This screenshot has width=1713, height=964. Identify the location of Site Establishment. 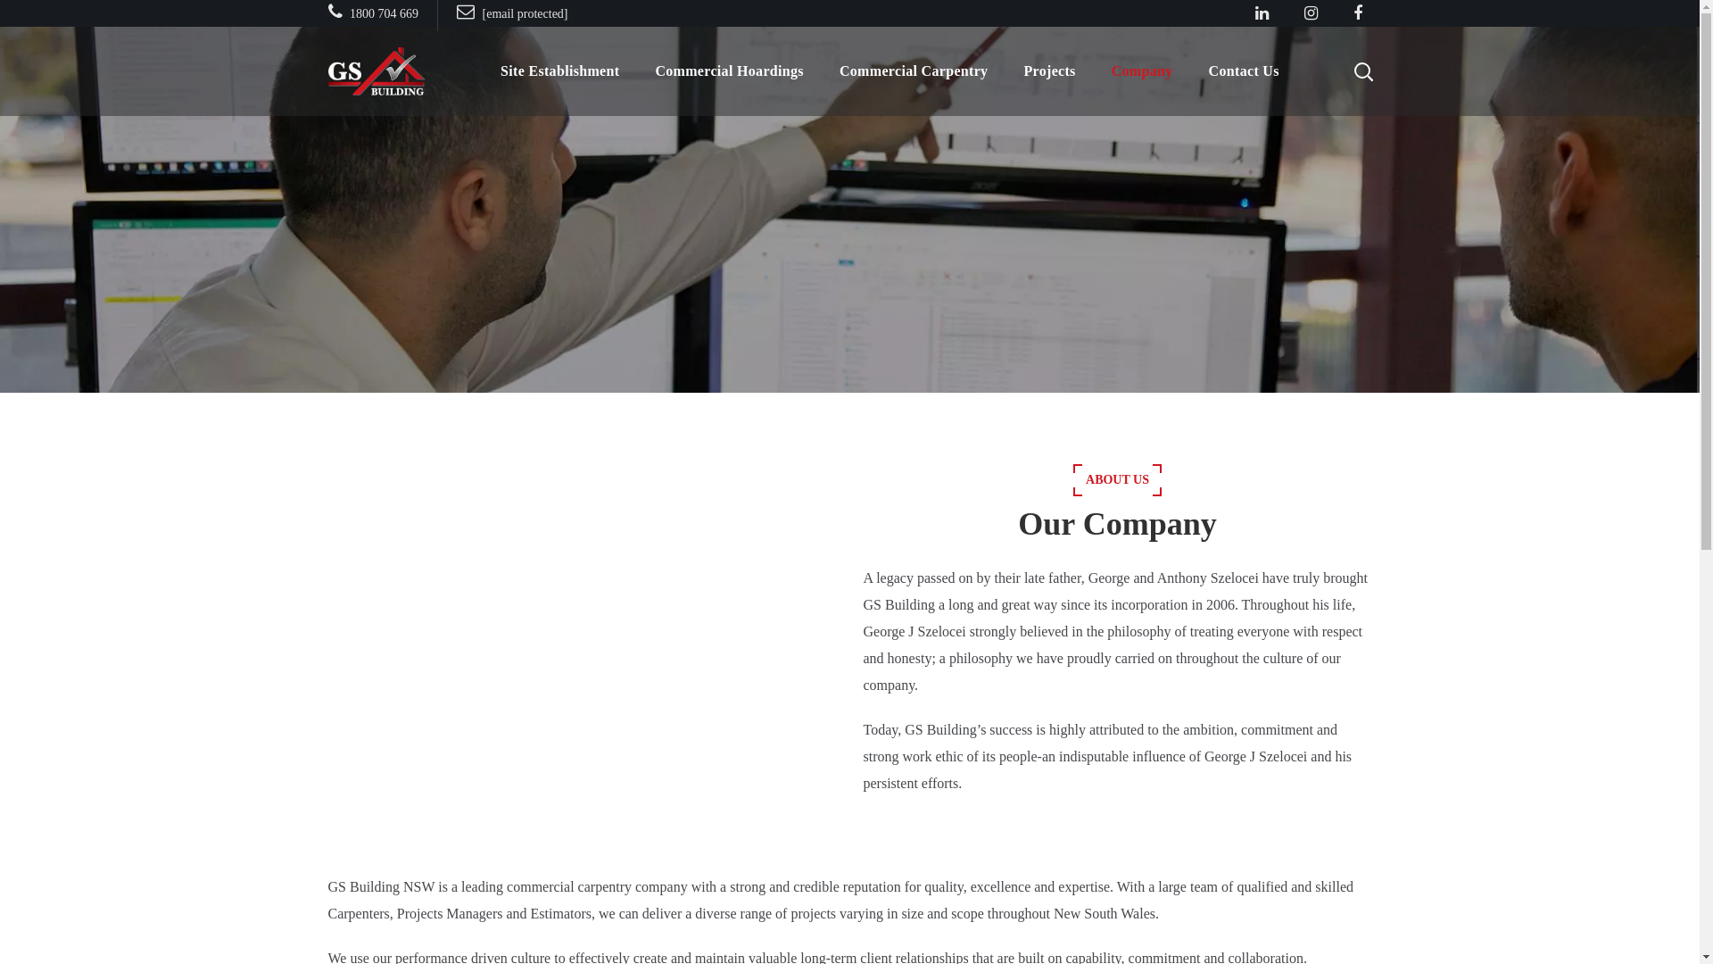
(560, 71).